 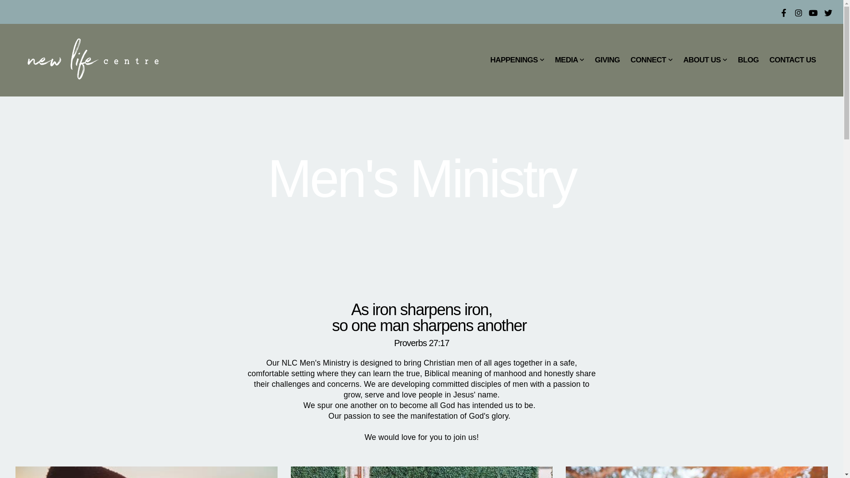 What do you see at coordinates (652, 60) in the screenshot?
I see `CONNECT ` at bounding box center [652, 60].